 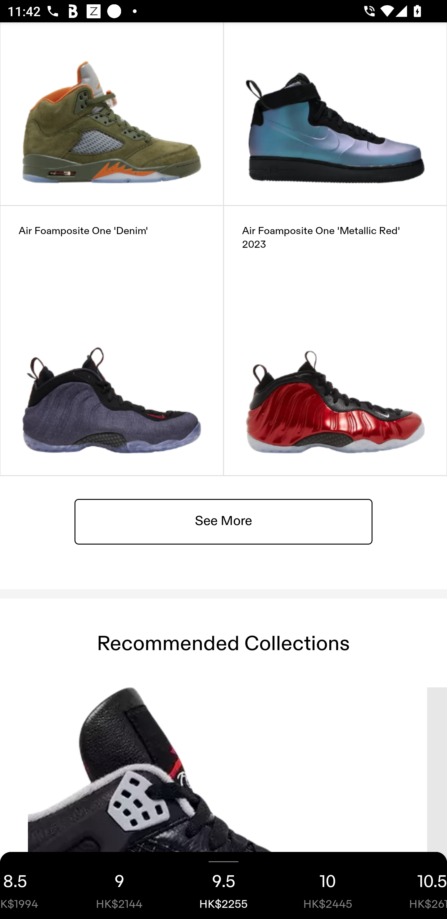 I want to click on 9.5 HK$2255, so click(x=223, y=885).